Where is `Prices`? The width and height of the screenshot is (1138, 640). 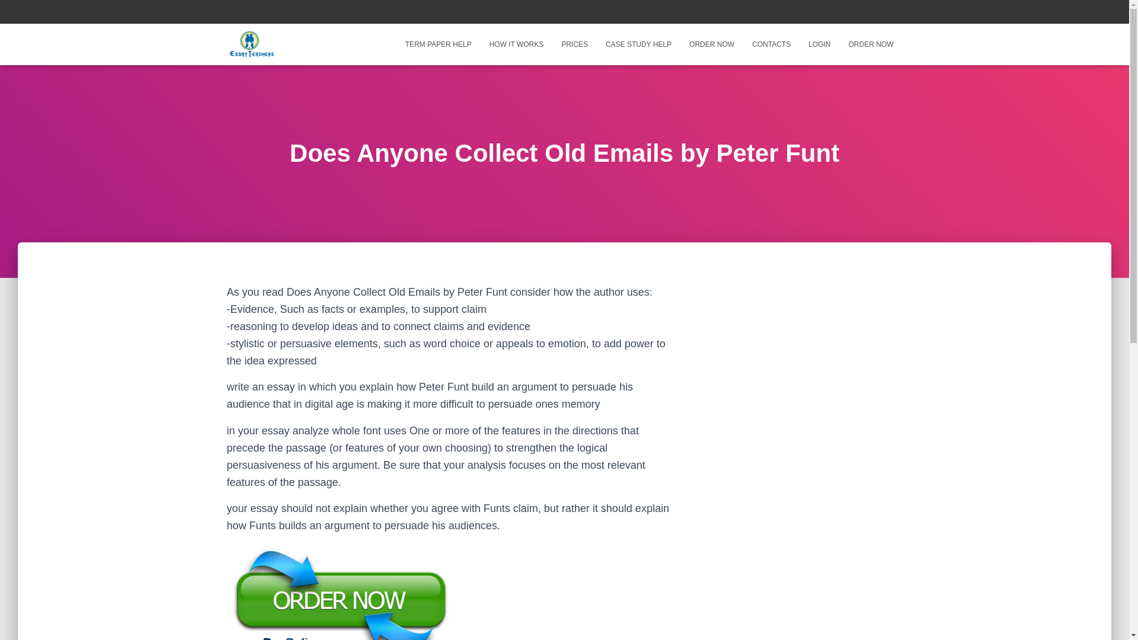
Prices is located at coordinates (574, 44).